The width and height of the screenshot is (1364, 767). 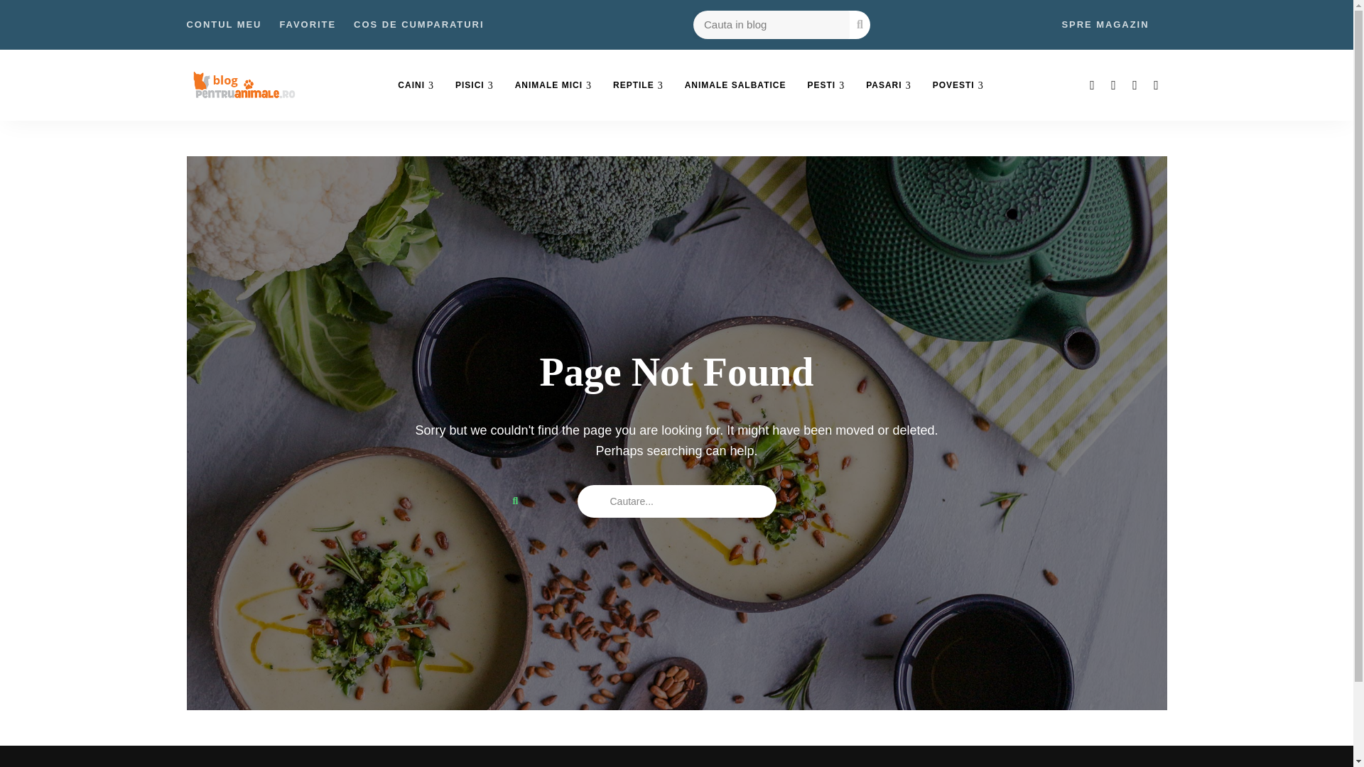 What do you see at coordinates (418, 25) in the screenshot?
I see `COS DE CUMPARATURI` at bounding box center [418, 25].